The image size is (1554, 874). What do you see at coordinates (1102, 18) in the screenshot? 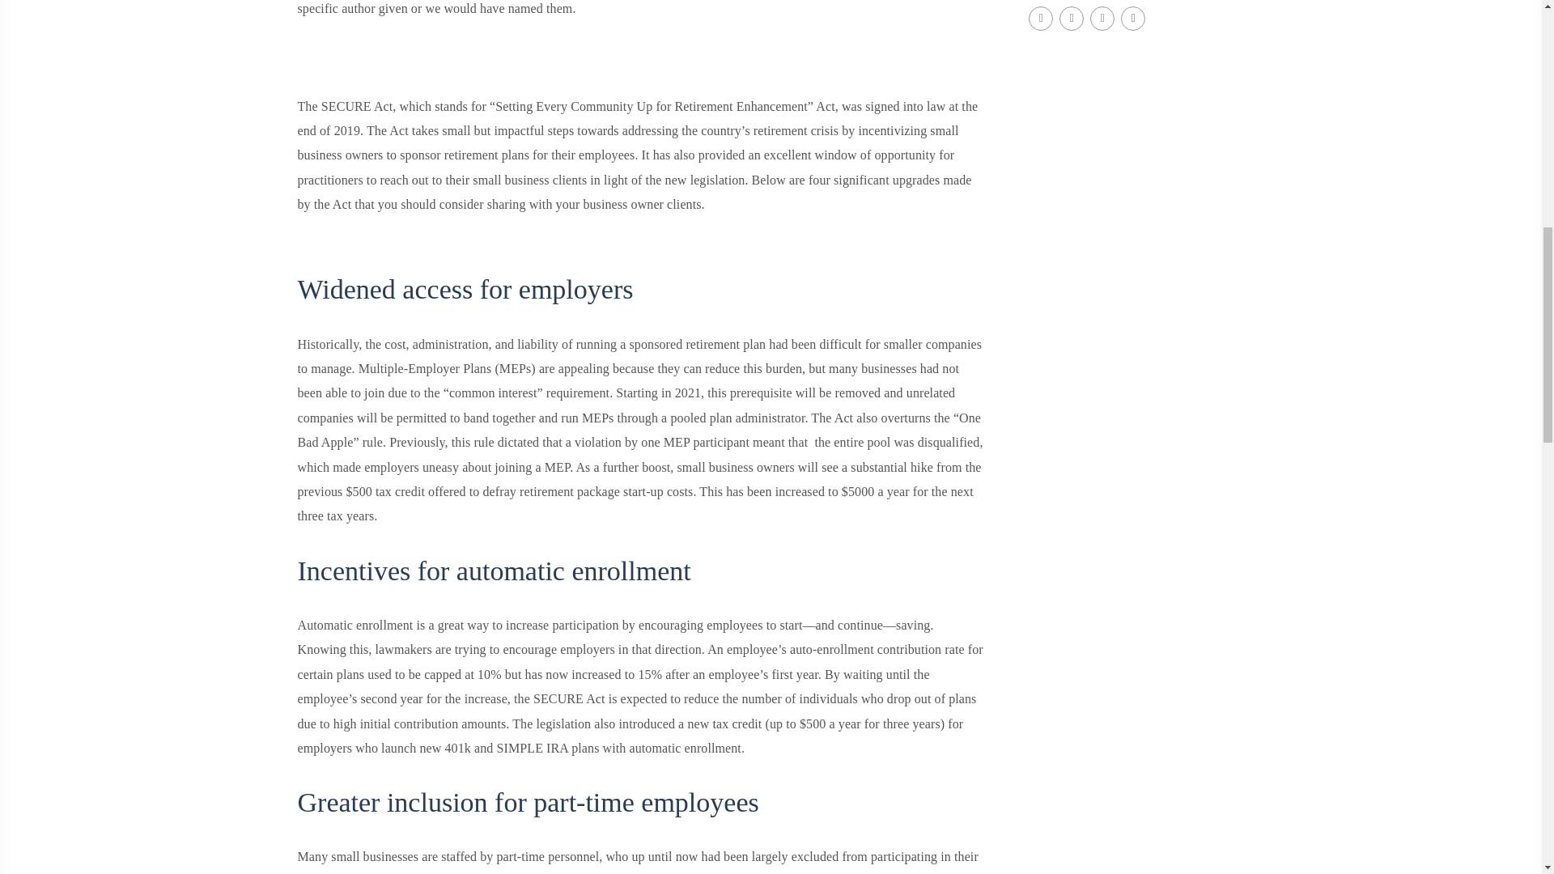
I see `Follow on LinkedIn` at bounding box center [1102, 18].